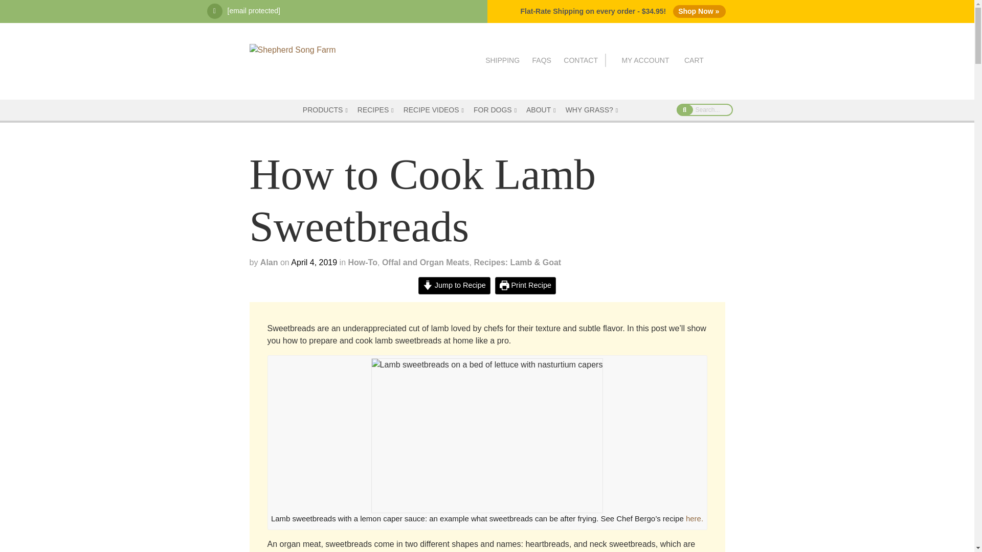  What do you see at coordinates (269, 262) in the screenshot?
I see `Posts by Alan` at bounding box center [269, 262].